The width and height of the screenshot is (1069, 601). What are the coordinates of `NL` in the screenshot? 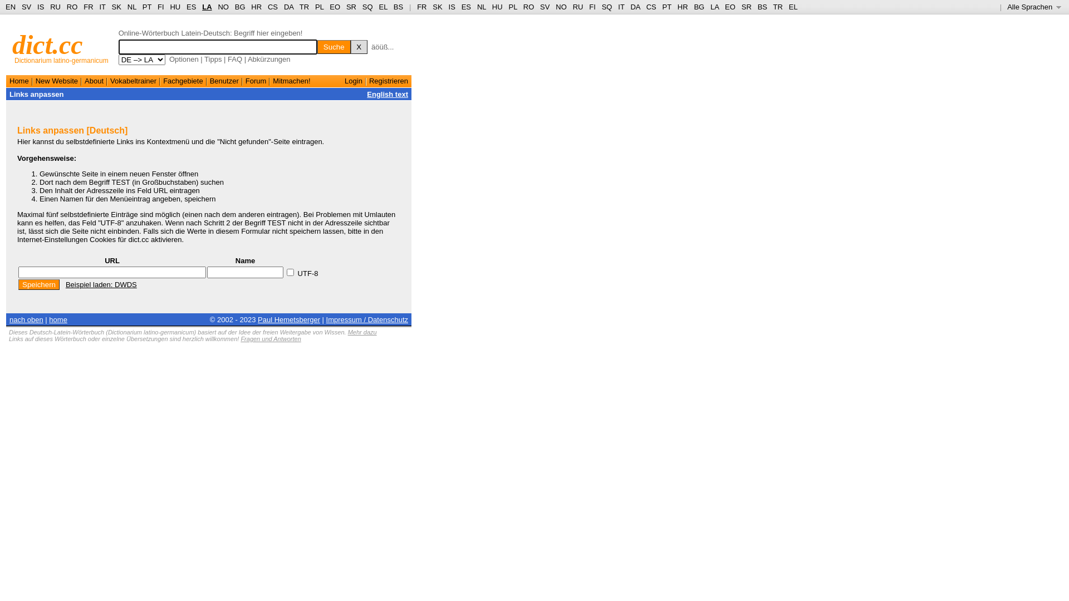 It's located at (131, 7).